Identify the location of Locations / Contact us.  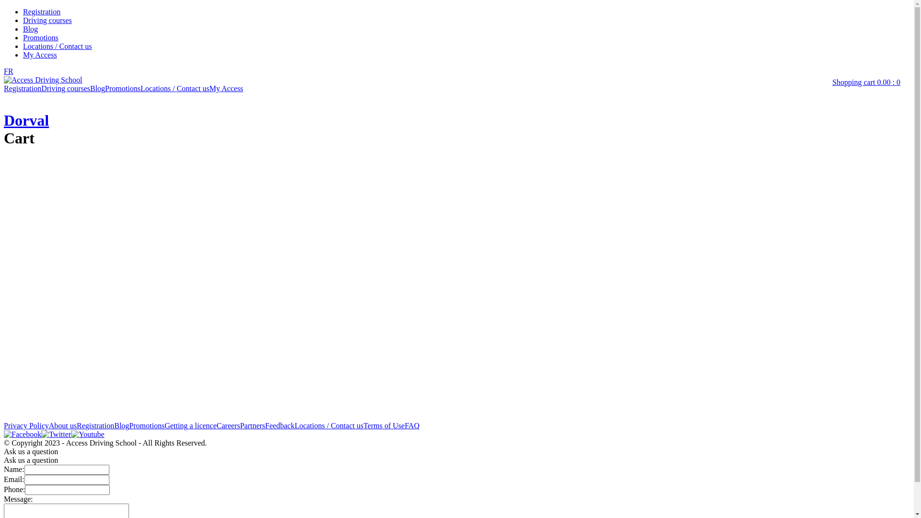
(175, 88).